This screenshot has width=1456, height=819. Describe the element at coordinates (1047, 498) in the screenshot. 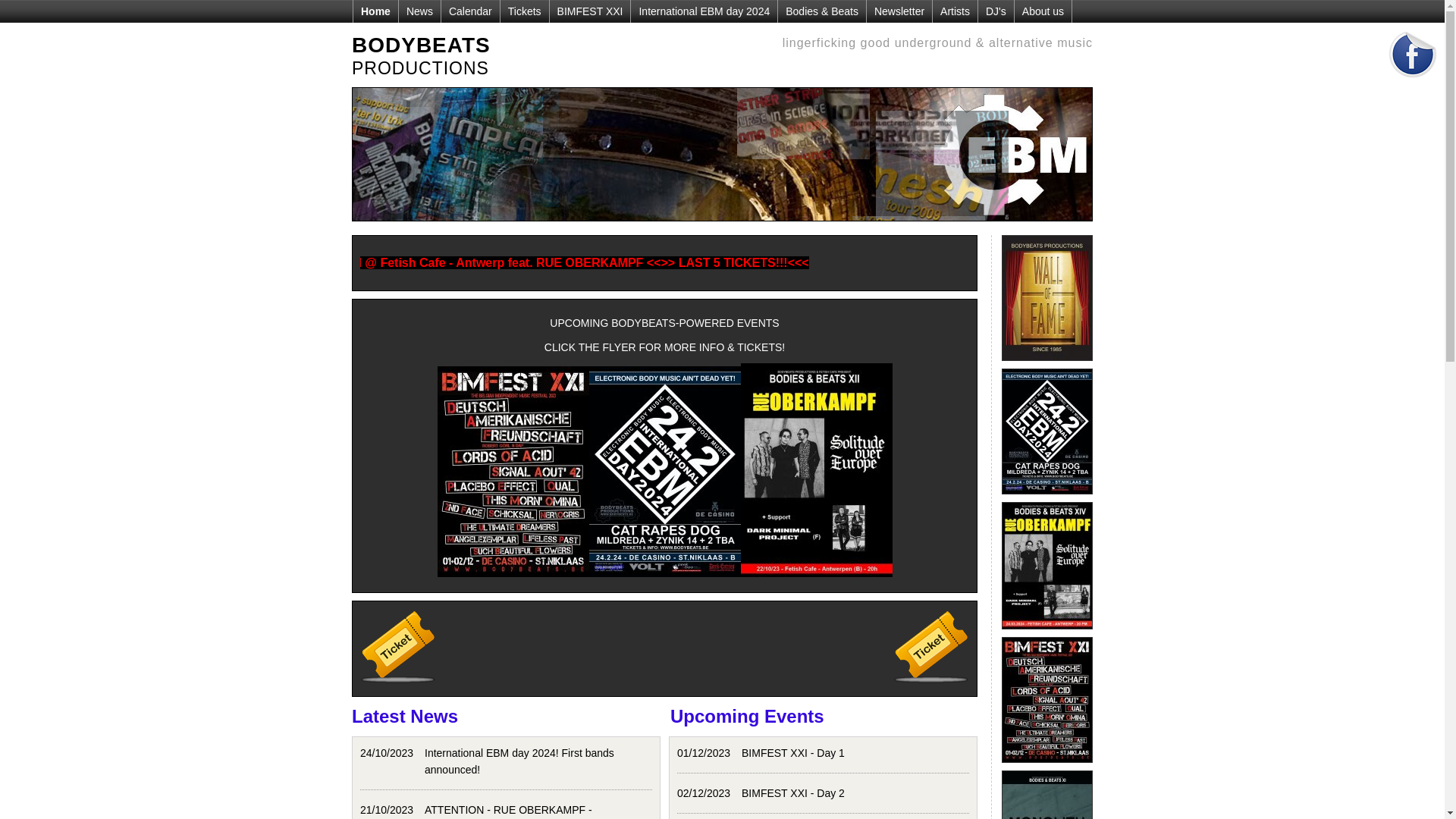

I see `International EBM day 2024` at that location.